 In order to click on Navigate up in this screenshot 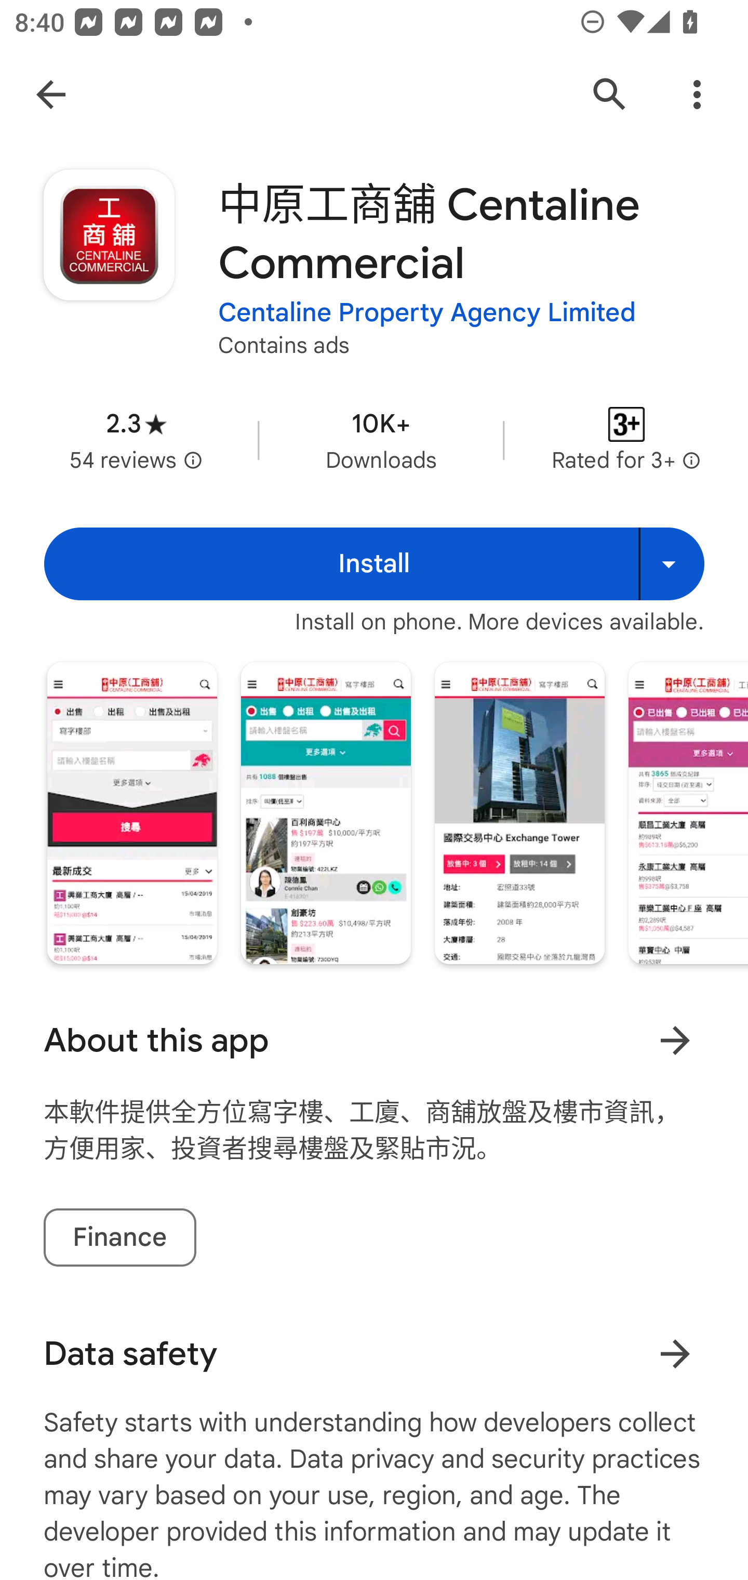, I will do `click(51, 95)`.